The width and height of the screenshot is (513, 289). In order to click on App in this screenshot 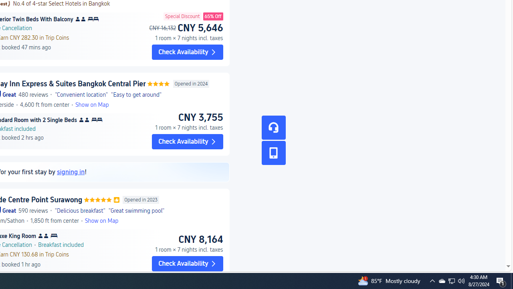, I will do `click(273, 153)`.